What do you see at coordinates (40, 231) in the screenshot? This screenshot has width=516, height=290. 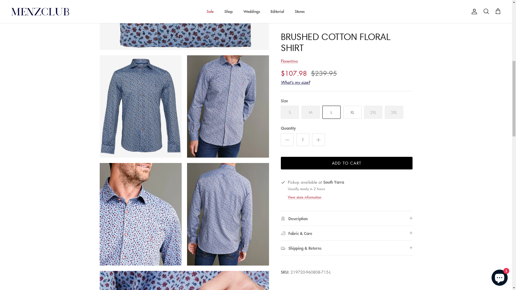 I see `Menzclub` at bounding box center [40, 231].